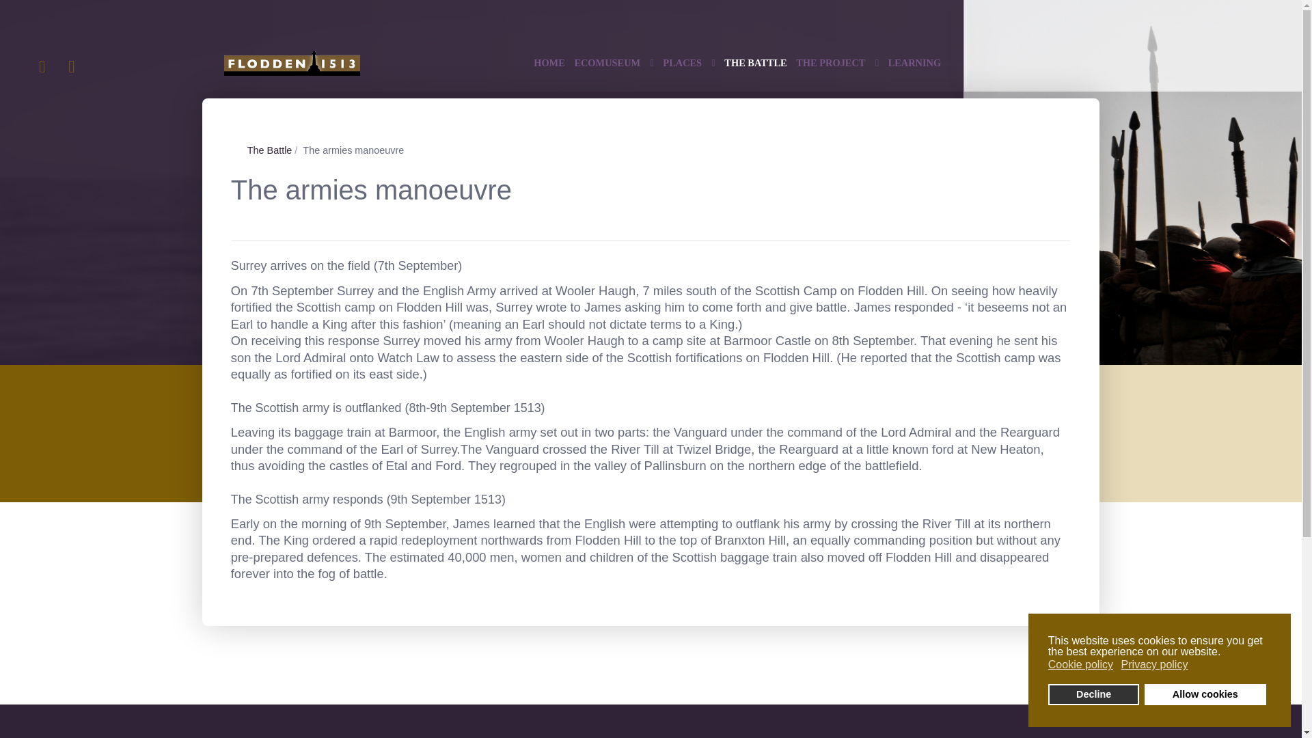 The width and height of the screenshot is (1312, 738). I want to click on Allow cookies, so click(1205, 694).